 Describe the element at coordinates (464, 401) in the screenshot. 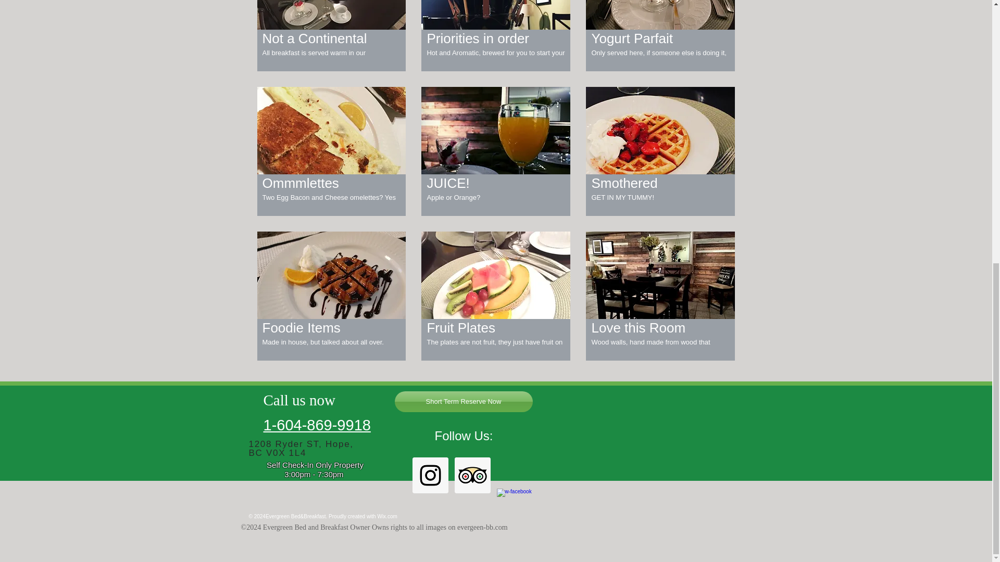

I see `Short Term Reserve Now` at that location.